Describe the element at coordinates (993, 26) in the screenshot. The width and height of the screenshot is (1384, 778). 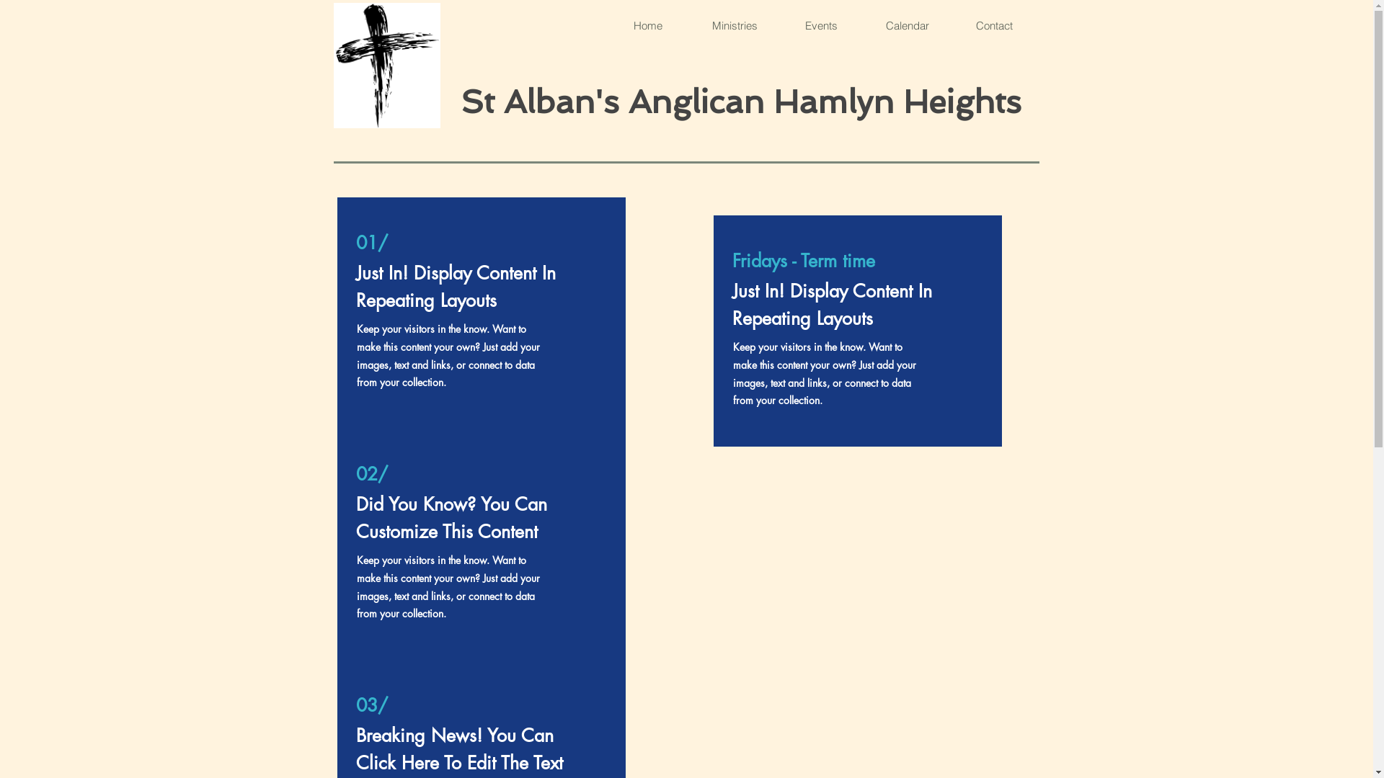
I see `Contact` at that location.